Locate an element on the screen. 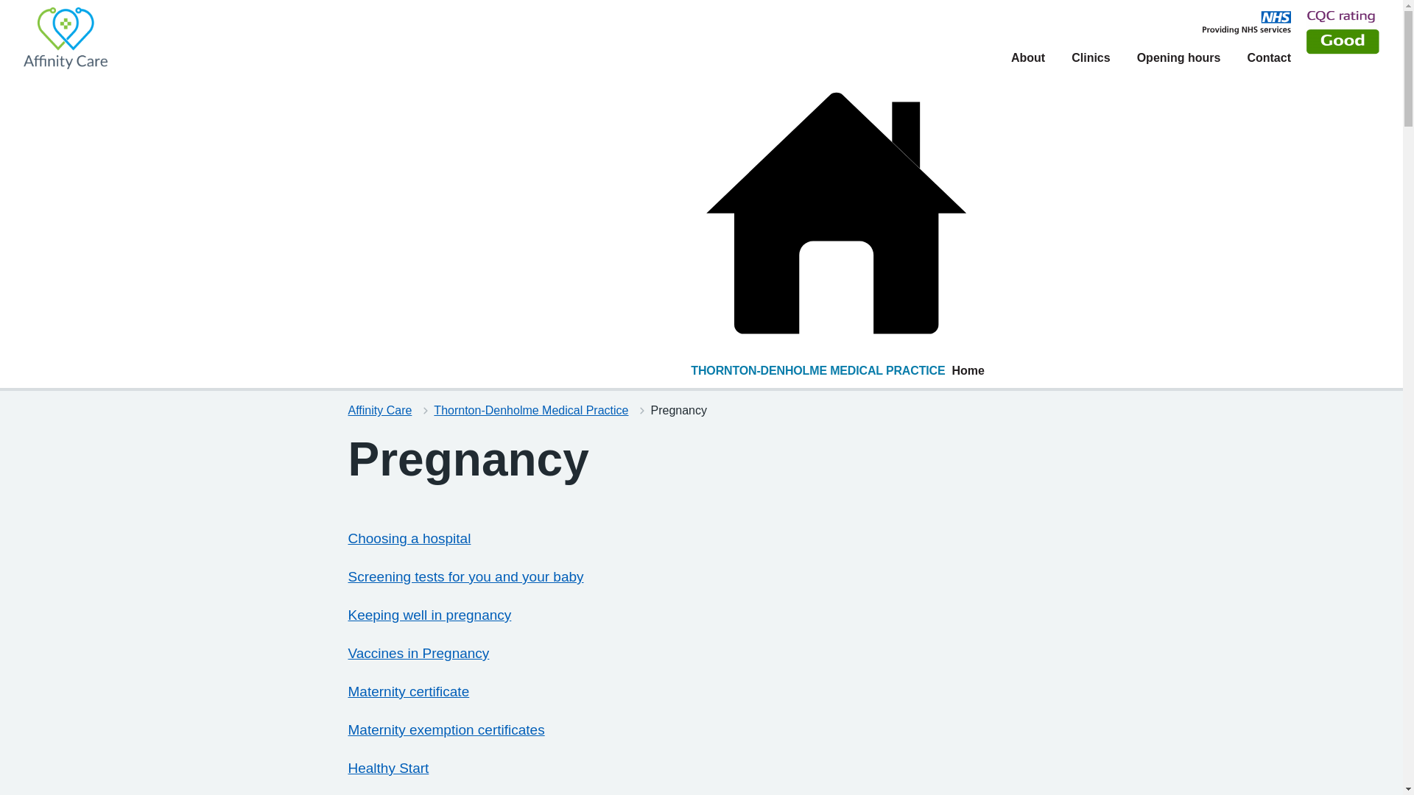  Healthy Start is located at coordinates (387, 768).